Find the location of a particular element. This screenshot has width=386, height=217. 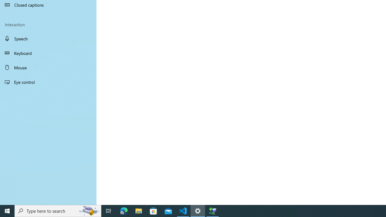

Speech is located at coordinates (48, 38).